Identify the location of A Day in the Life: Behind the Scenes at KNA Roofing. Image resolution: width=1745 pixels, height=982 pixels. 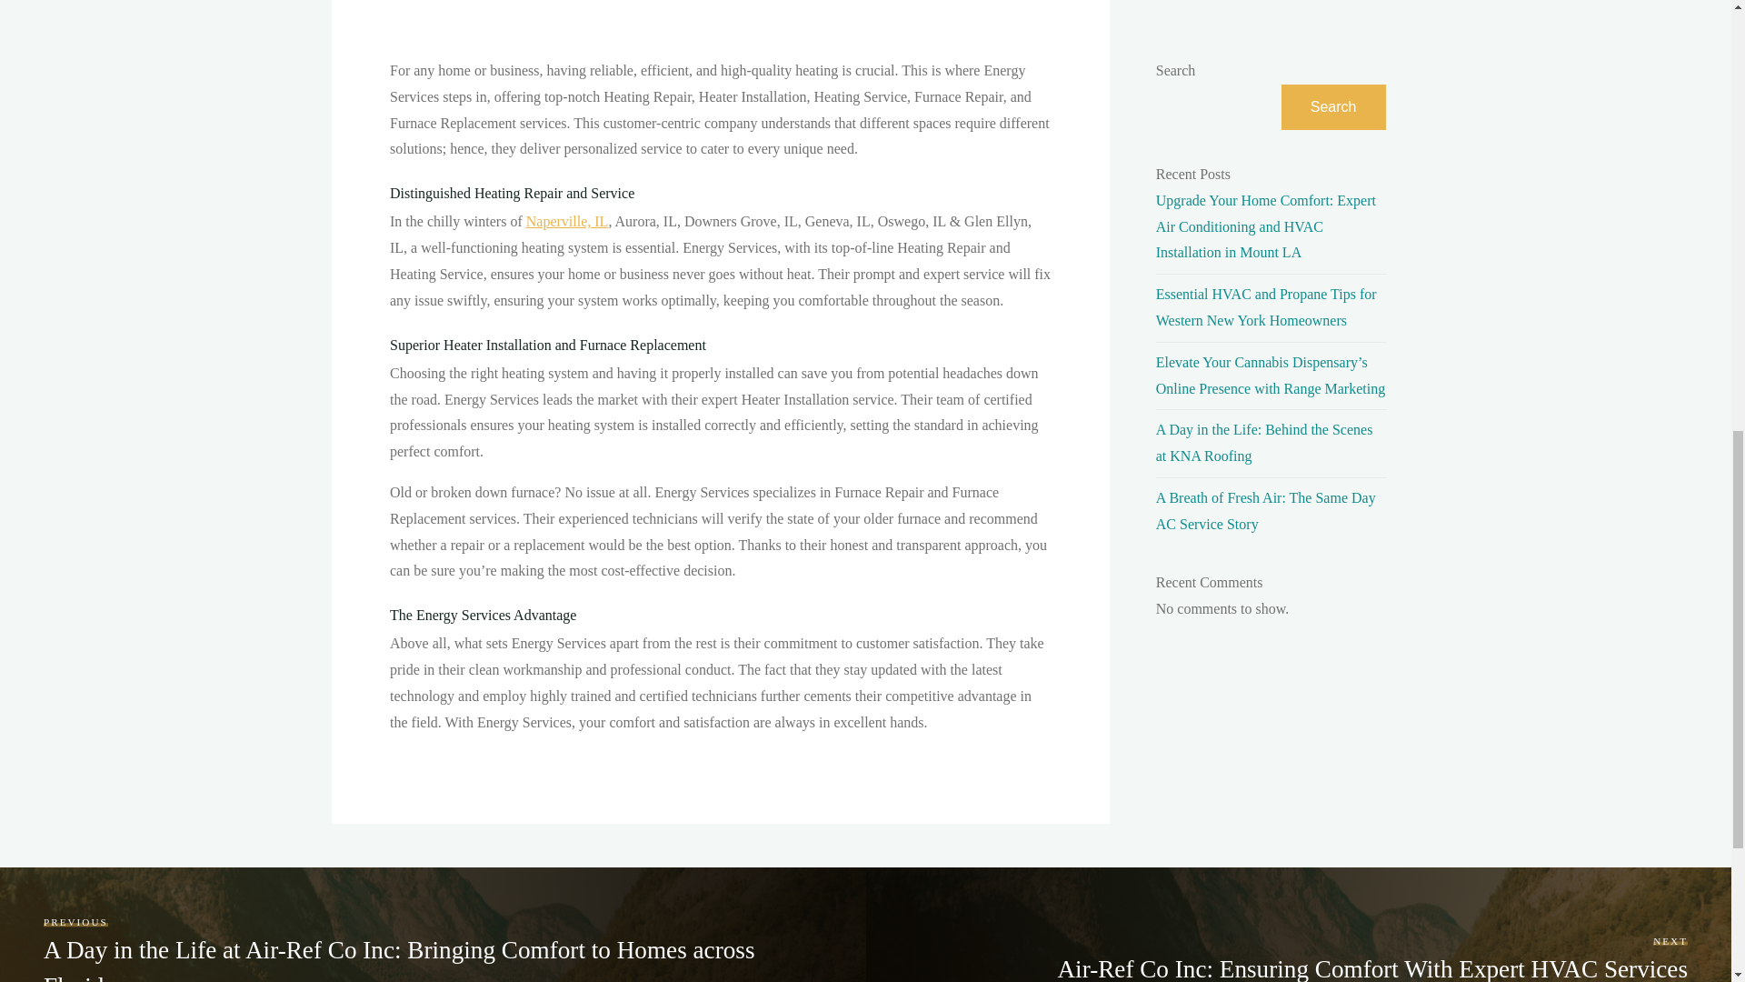
(1264, 442).